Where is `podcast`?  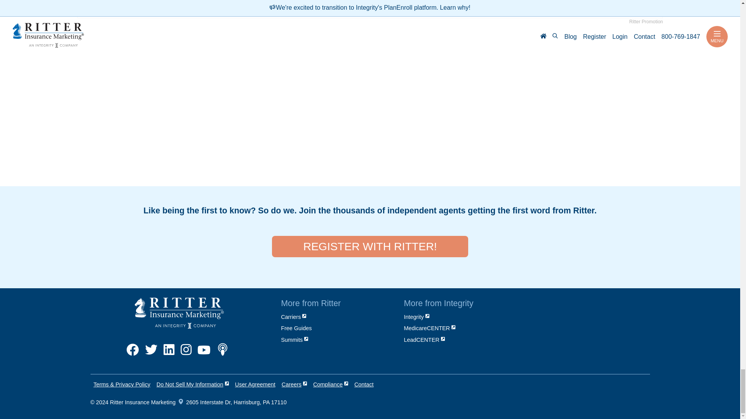 podcast is located at coordinates (222, 354).